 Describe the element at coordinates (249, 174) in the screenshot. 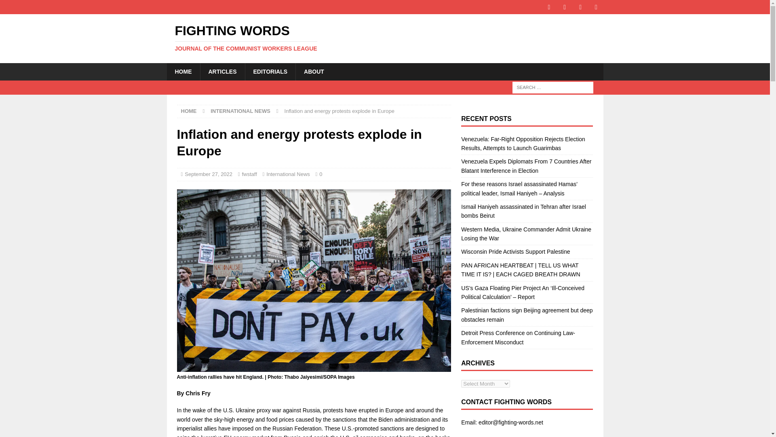

I see `EDITORIALS` at that location.